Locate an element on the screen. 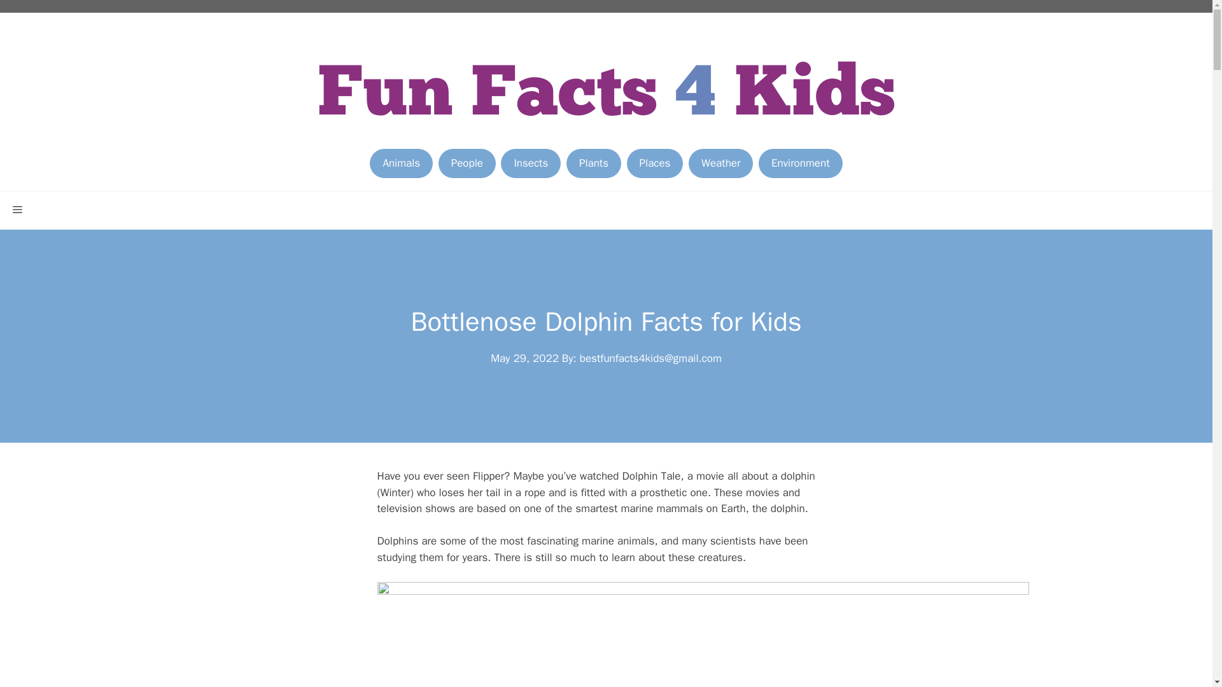  Animals is located at coordinates (401, 163).